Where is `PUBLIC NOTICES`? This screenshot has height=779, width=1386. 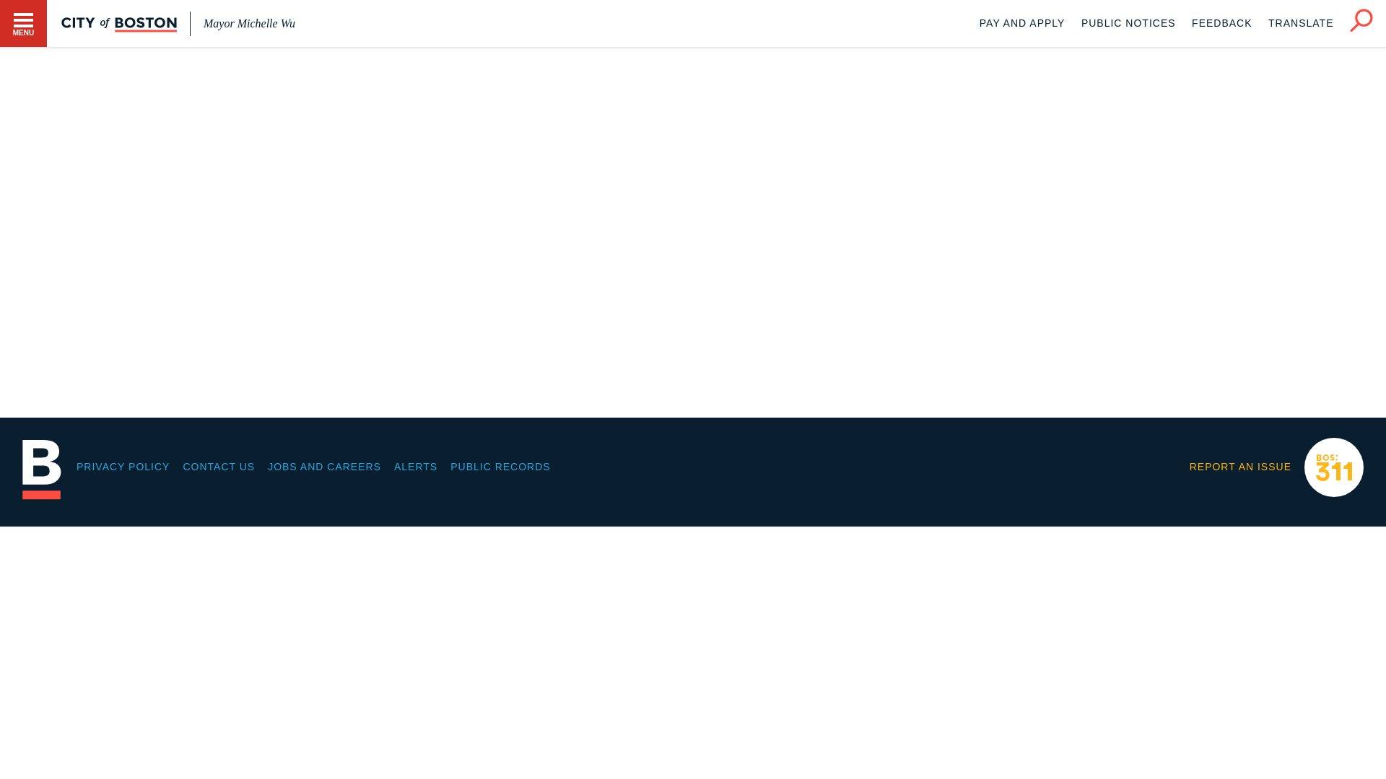
PUBLIC NOTICES is located at coordinates (1128, 23).